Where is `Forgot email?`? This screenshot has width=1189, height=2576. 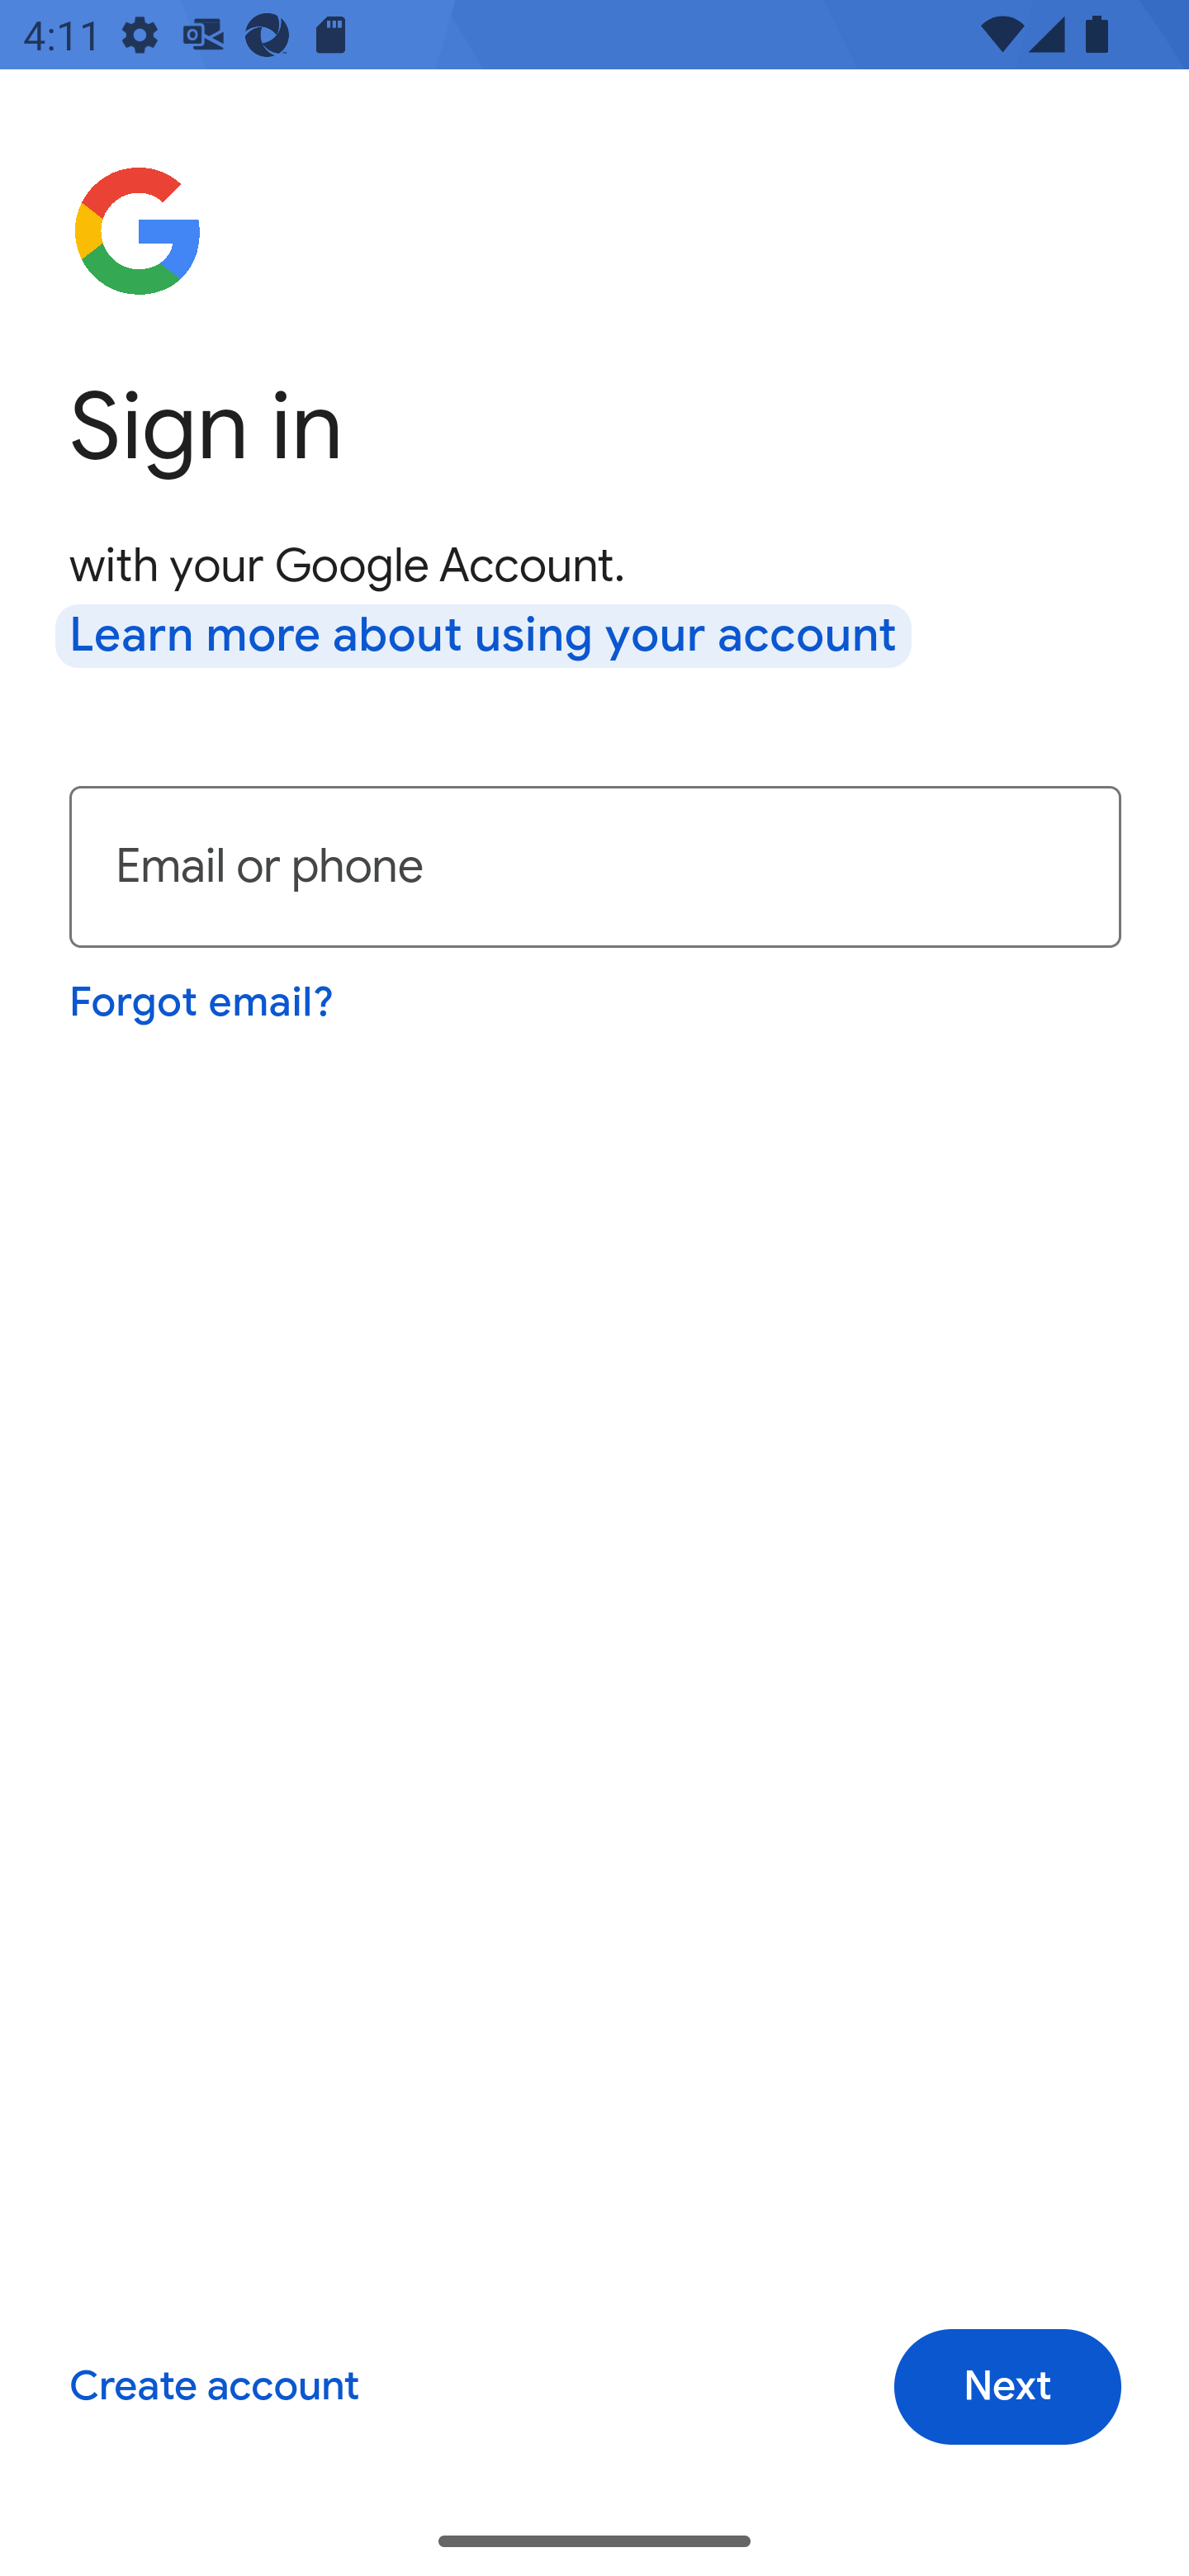 Forgot email? is located at coordinates (203, 1002).